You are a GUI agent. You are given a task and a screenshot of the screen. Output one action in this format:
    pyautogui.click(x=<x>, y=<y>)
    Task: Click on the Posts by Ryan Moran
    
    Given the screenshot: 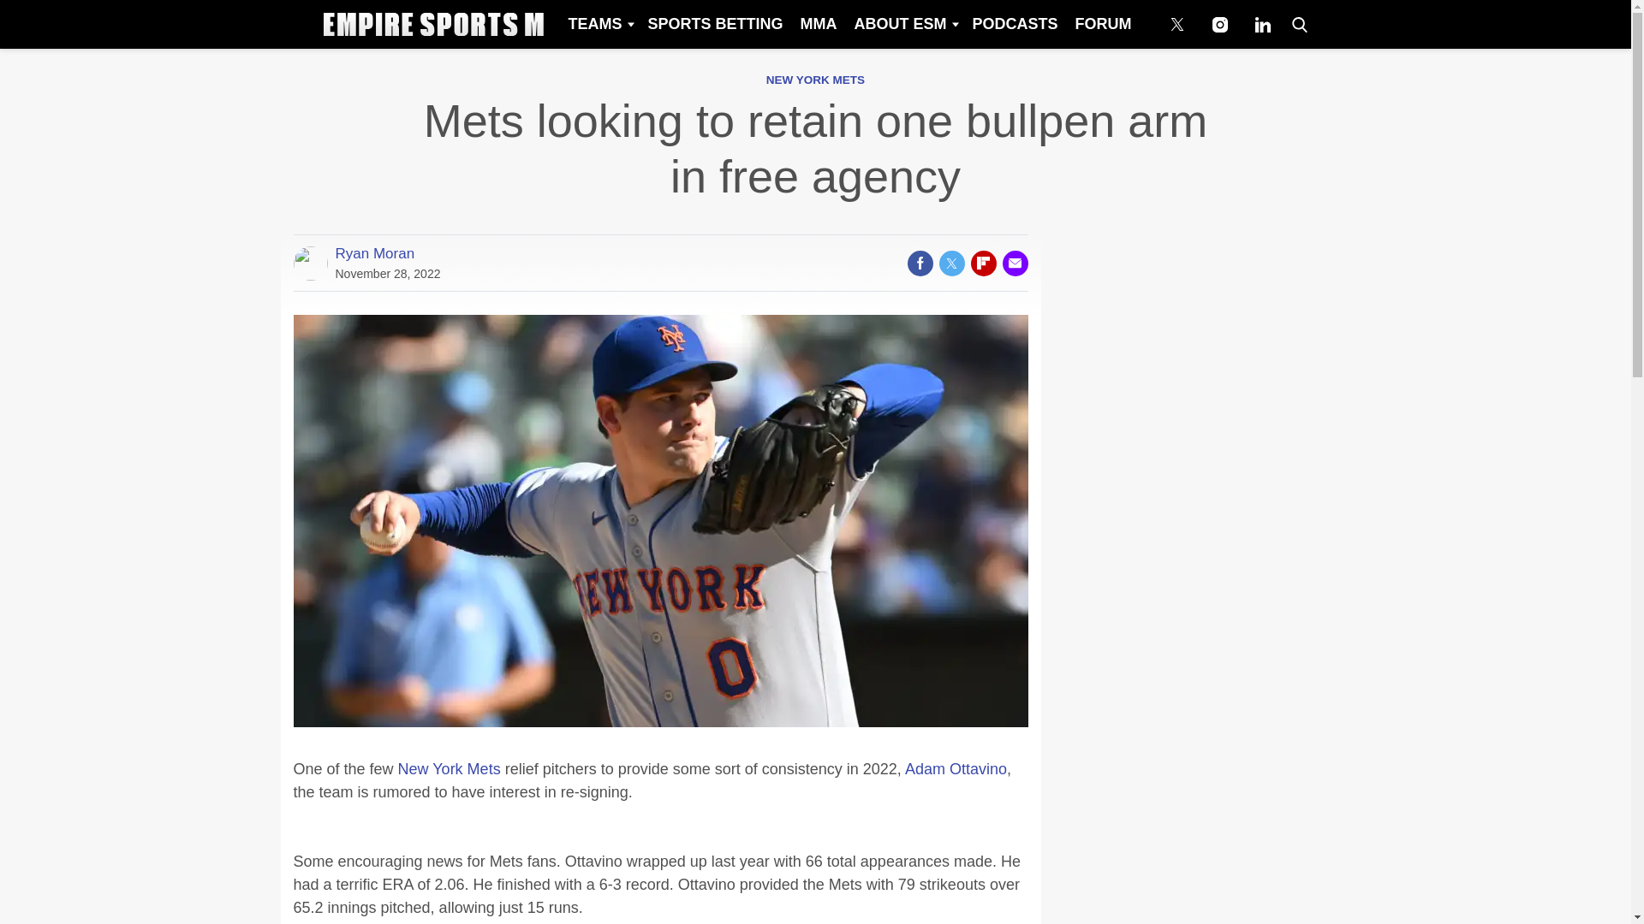 What is the action you would take?
    pyautogui.click(x=375, y=253)
    